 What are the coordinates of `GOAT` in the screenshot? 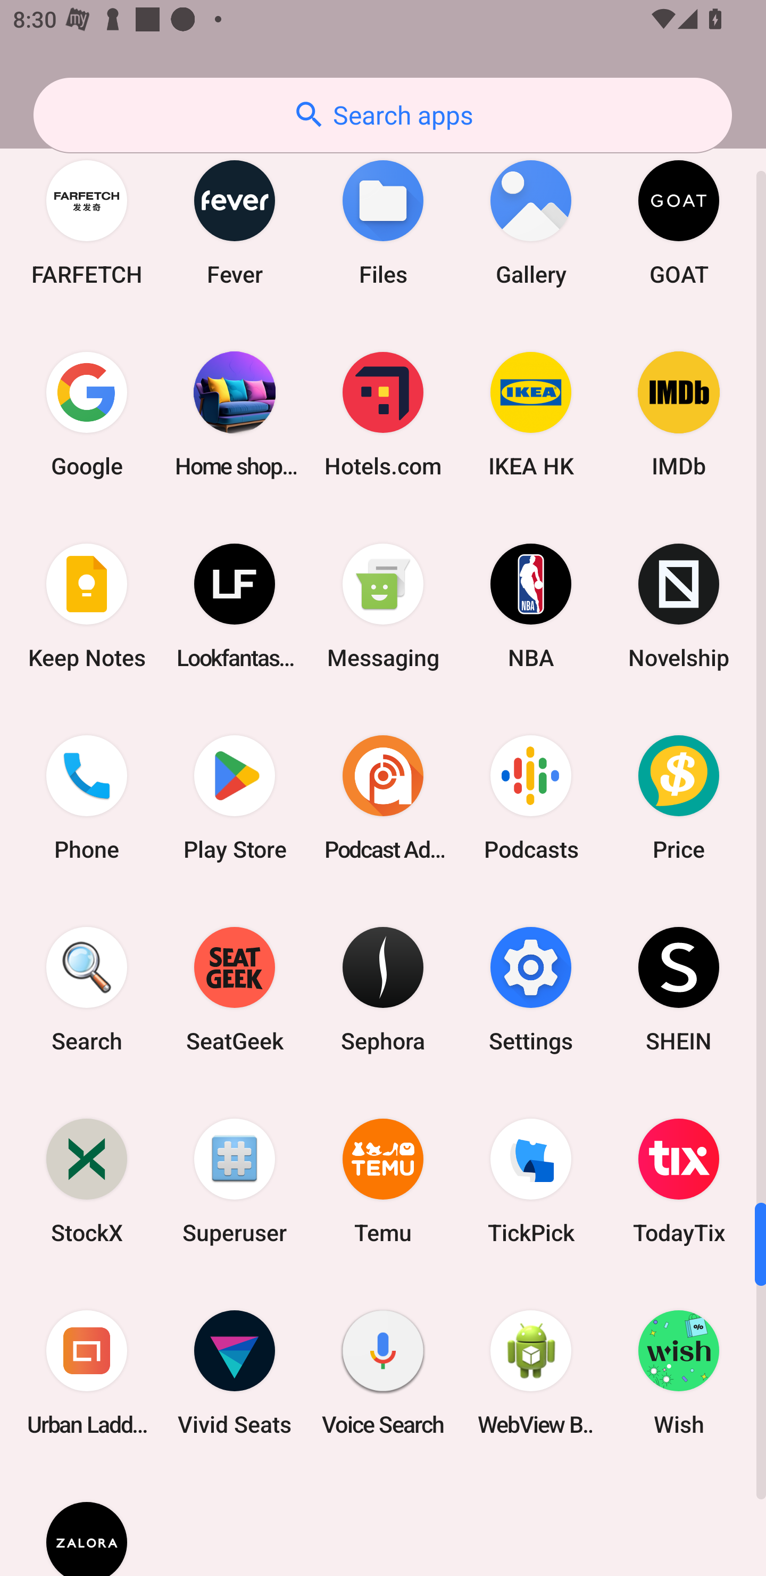 It's located at (679, 221).